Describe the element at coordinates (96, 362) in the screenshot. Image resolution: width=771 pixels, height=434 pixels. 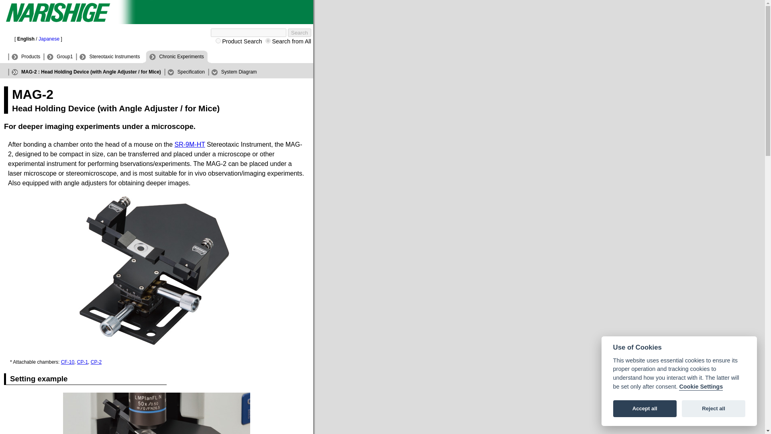
I see `CP-2` at that location.